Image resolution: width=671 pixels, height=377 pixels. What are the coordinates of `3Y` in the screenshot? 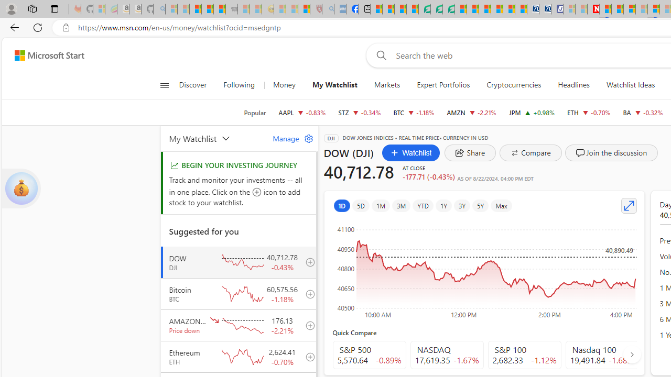 It's located at (462, 205).